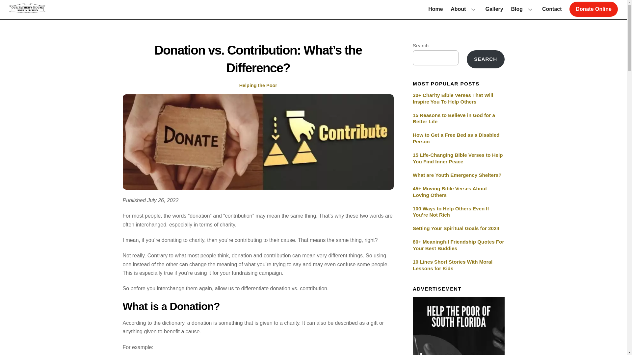  Describe the element at coordinates (27, 10) in the screenshot. I see `Our Father's House Soup Kitchen` at that location.